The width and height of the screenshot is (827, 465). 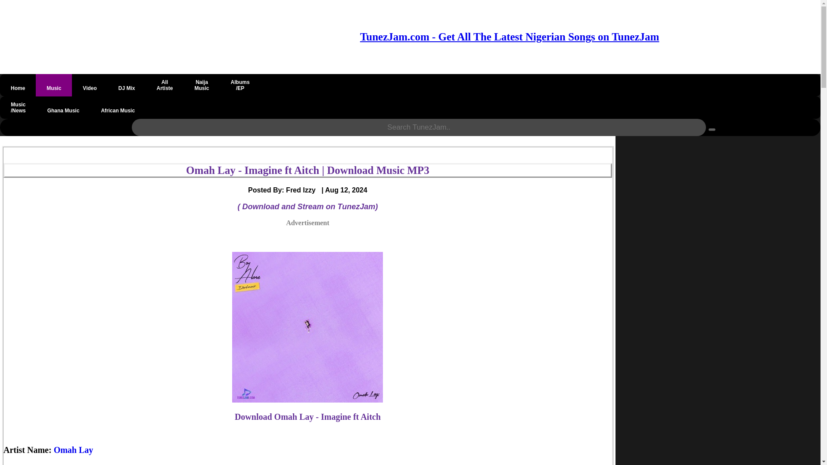 What do you see at coordinates (54, 464) in the screenshot?
I see `Aitch` at bounding box center [54, 464].